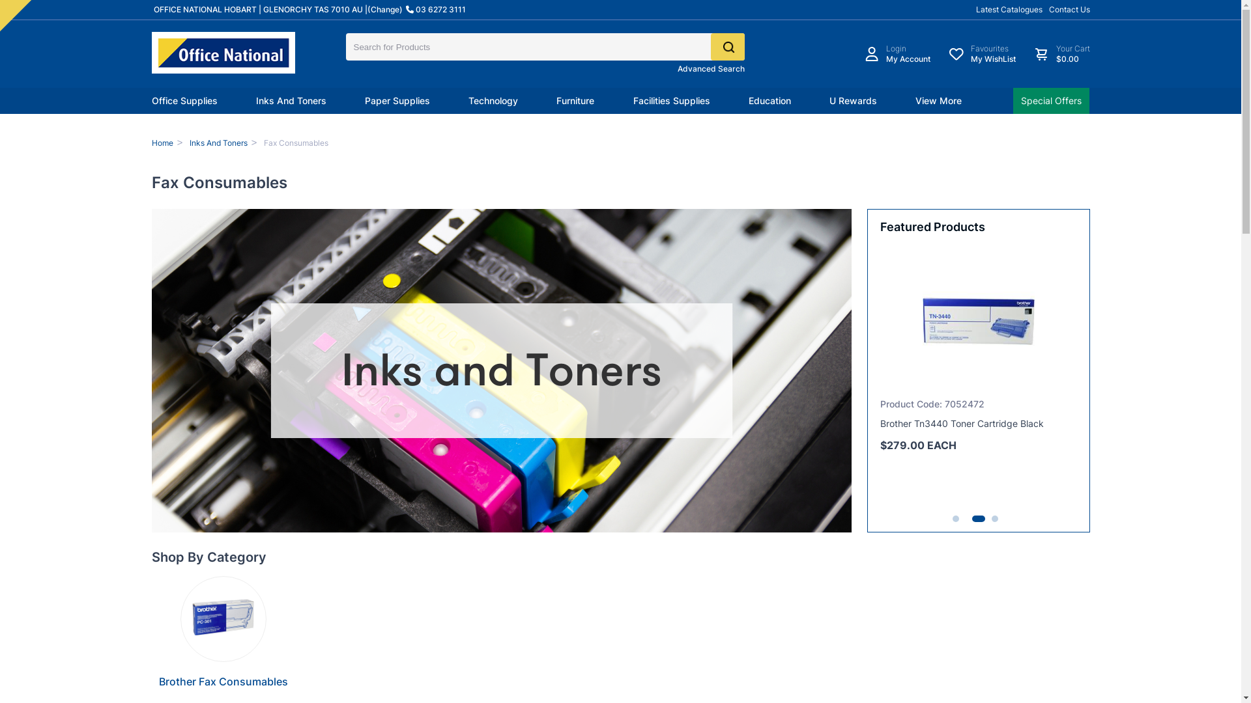 Image resolution: width=1251 pixels, height=703 pixels. Describe the element at coordinates (712, 69) in the screenshot. I see `Advanced Search` at that location.